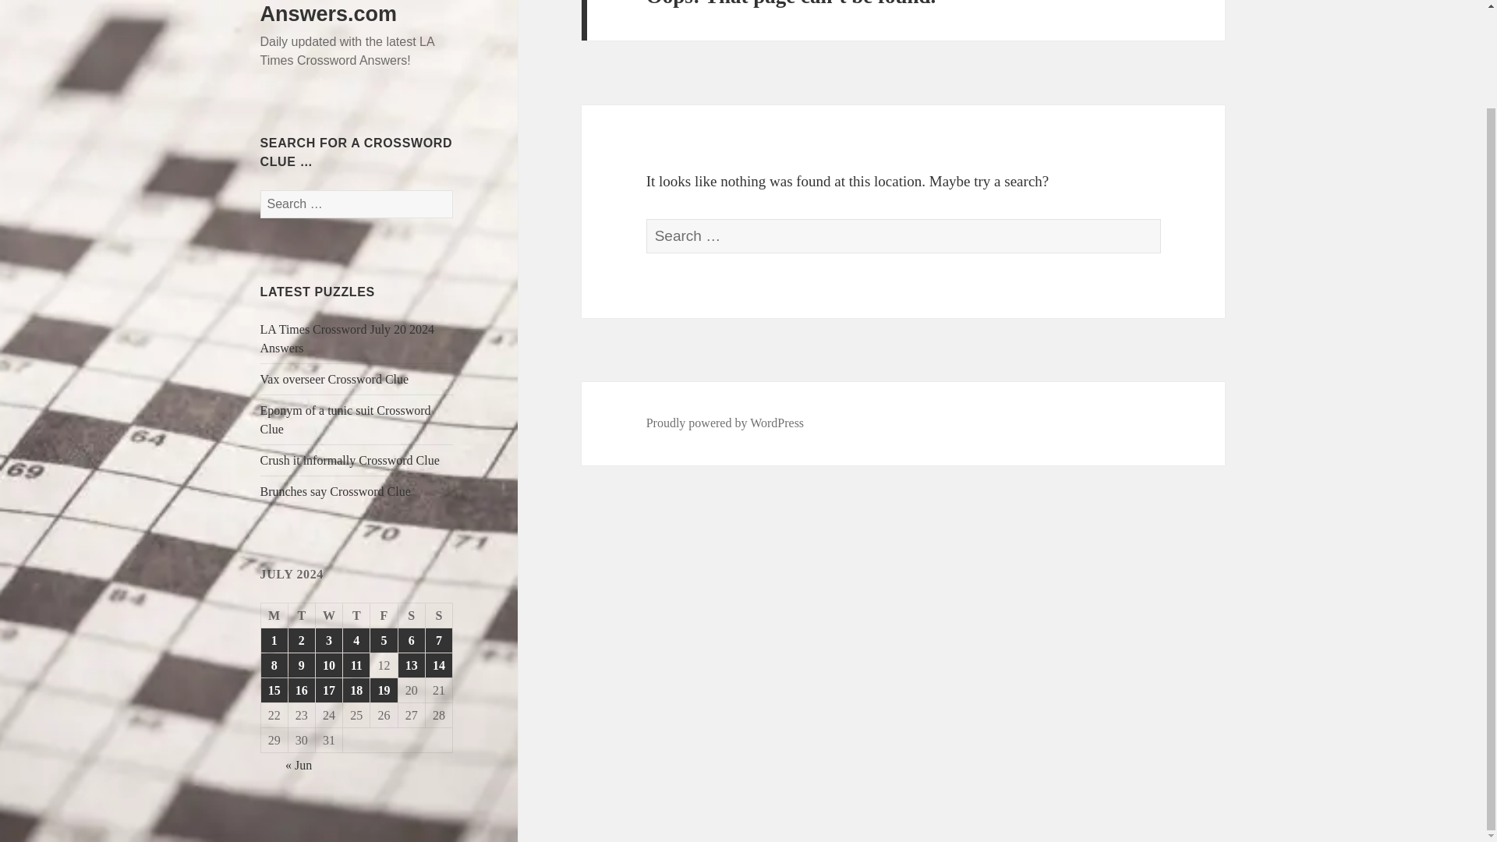 This screenshot has height=842, width=1497. What do you see at coordinates (356, 640) in the screenshot?
I see `4` at bounding box center [356, 640].